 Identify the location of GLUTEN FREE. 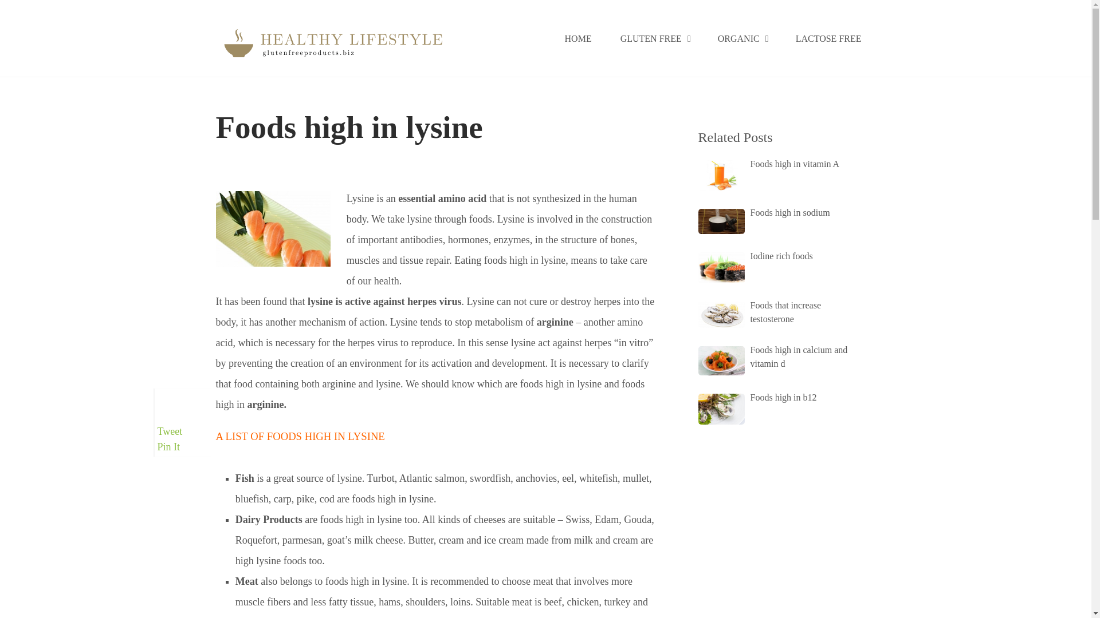
(654, 39).